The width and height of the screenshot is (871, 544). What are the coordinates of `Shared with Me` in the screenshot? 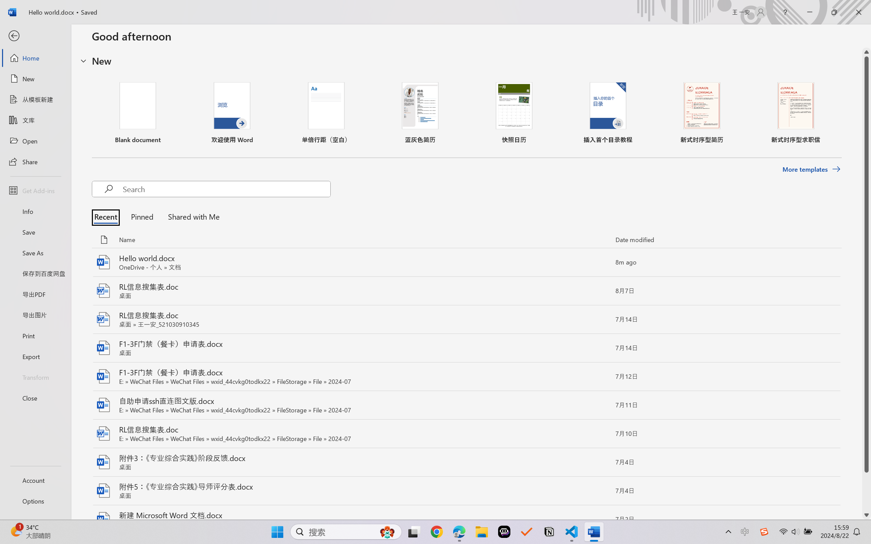 It's located at (192, 216).